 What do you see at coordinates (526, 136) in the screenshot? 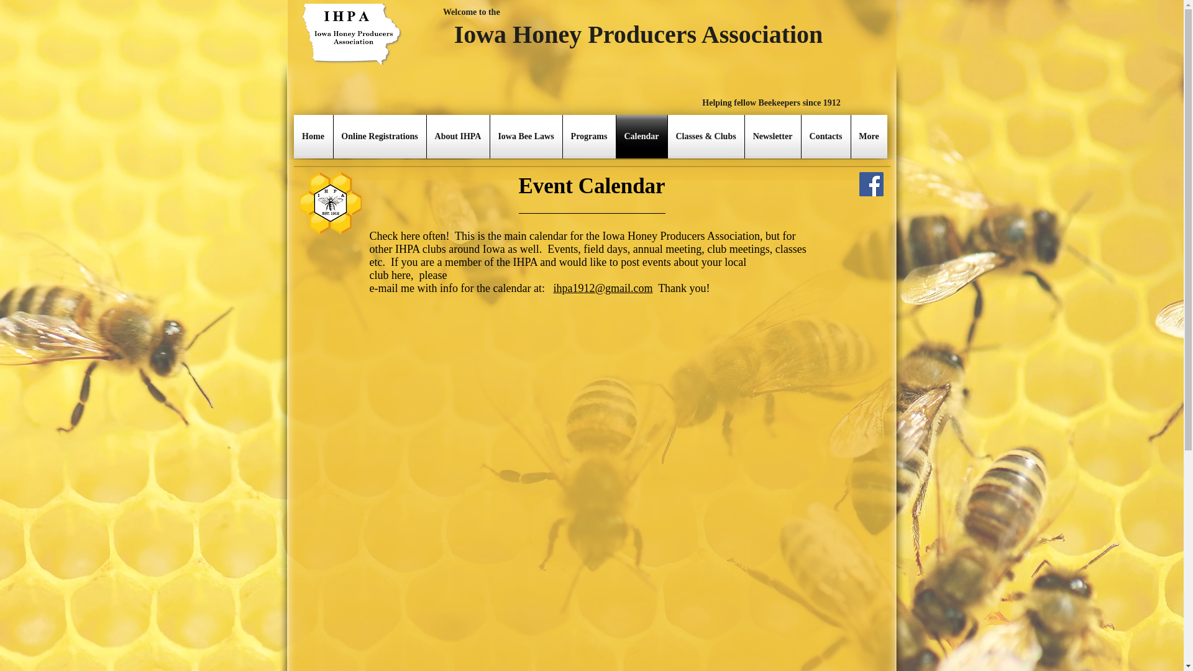
I see `Iowa Bee Laws` at bounding box center [526, 136].